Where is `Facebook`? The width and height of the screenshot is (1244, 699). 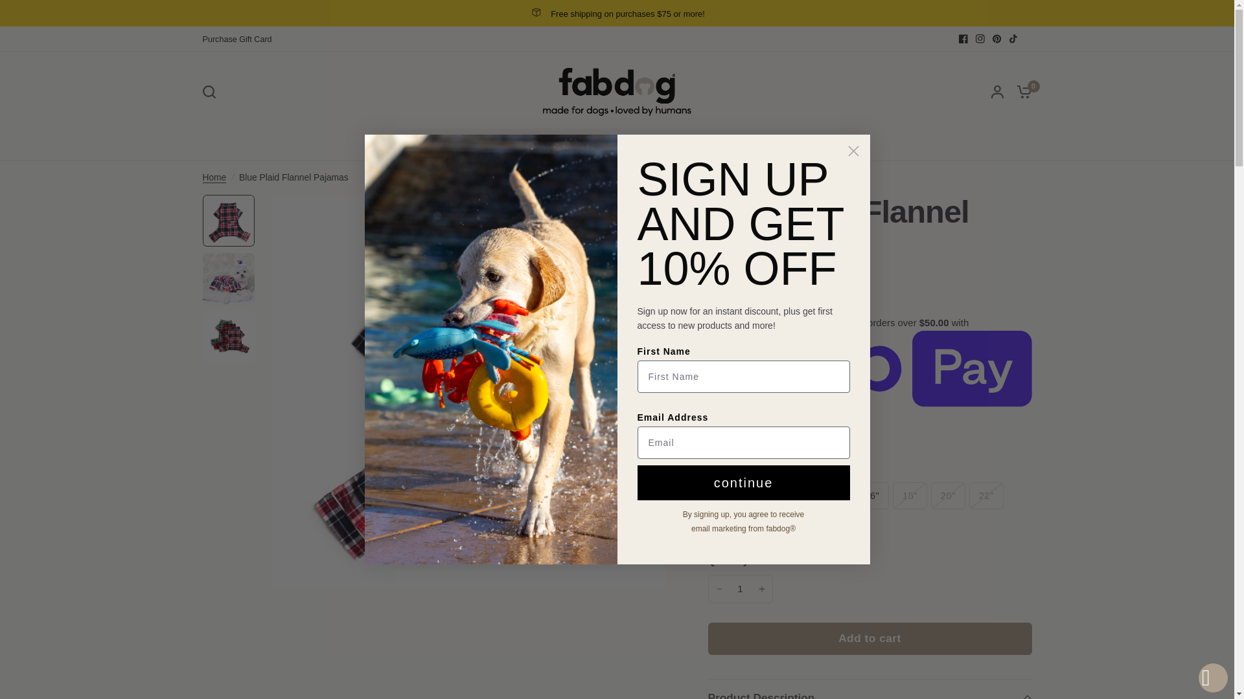 Facebook is located at coordinates (963, 39).